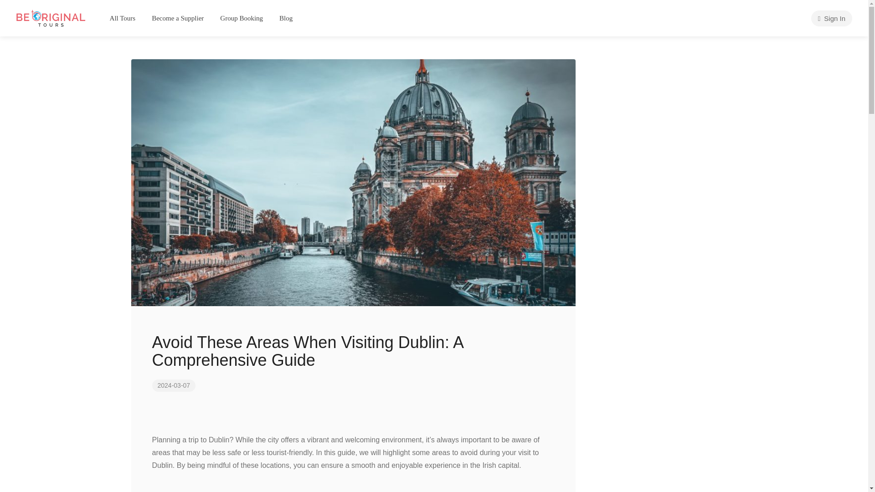 The image size is (875, 492). I want to click on Sign In, so click(831, 18).